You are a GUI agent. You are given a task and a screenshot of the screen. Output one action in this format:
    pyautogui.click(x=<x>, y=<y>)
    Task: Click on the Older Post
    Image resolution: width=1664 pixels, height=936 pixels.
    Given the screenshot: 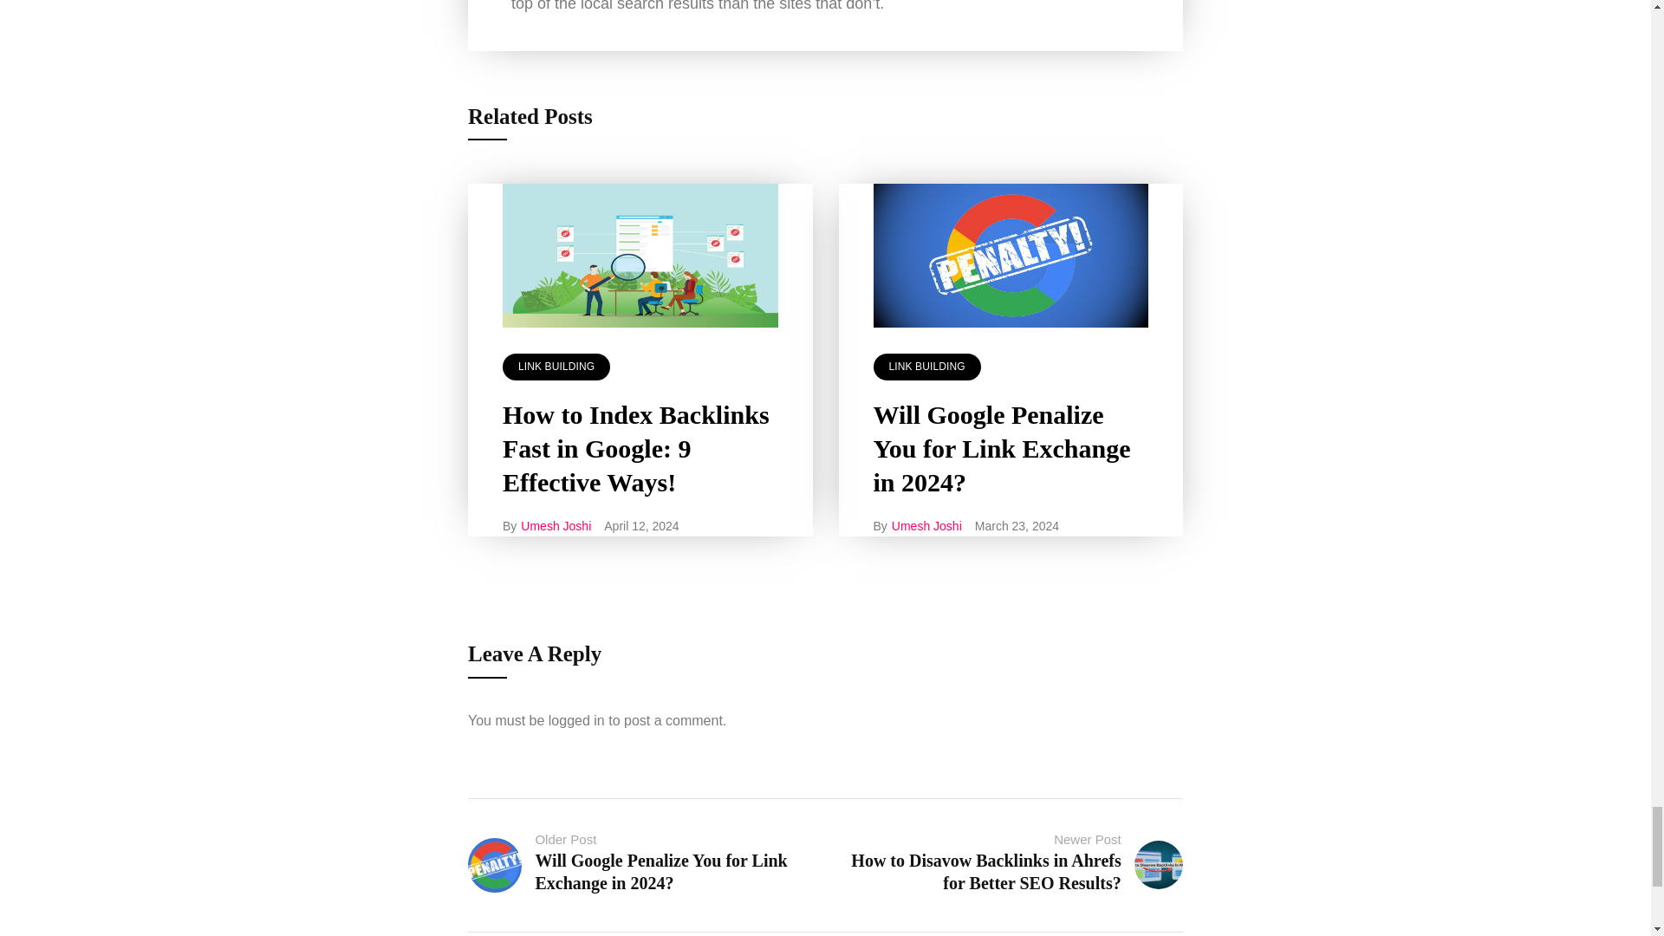 What is the action you would take?
    pyautogui.click(x=565, y=839)
    